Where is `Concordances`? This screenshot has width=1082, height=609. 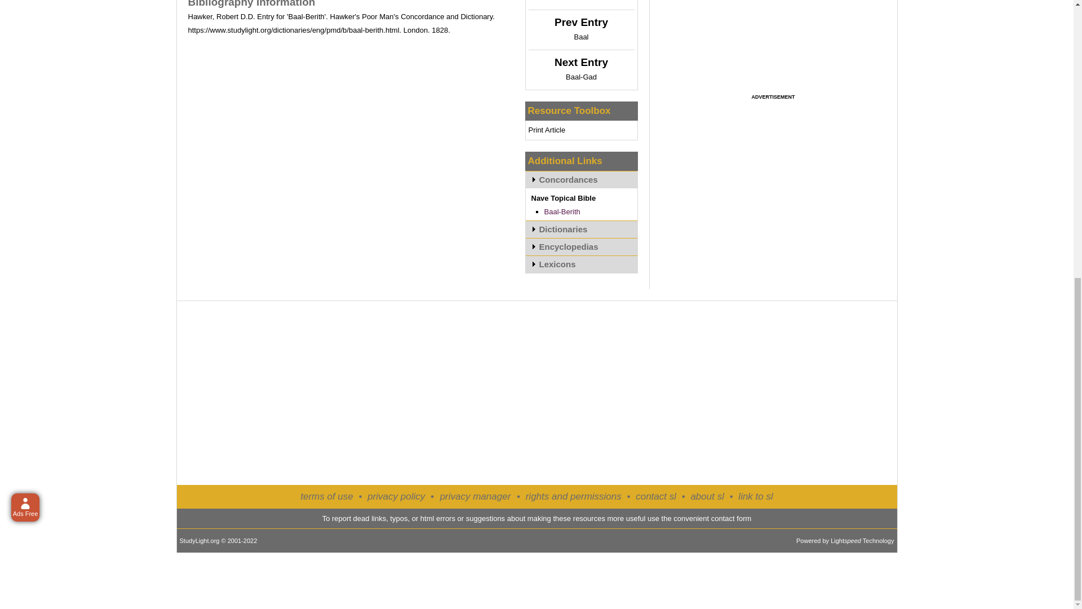
Concordances is located at coordinates (580, 179).